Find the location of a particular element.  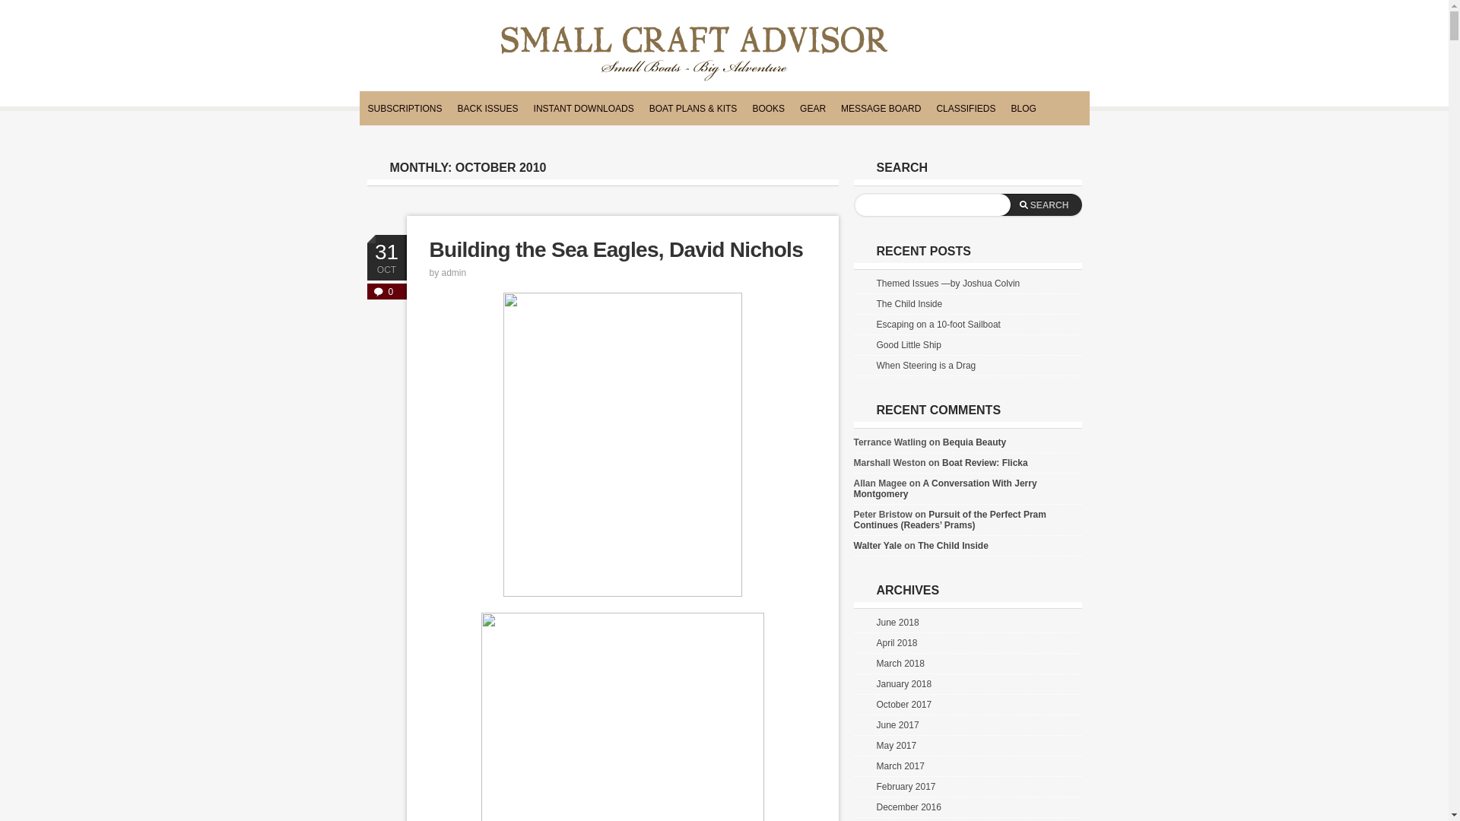

Subscriptions is located at coordinates (405, 109).